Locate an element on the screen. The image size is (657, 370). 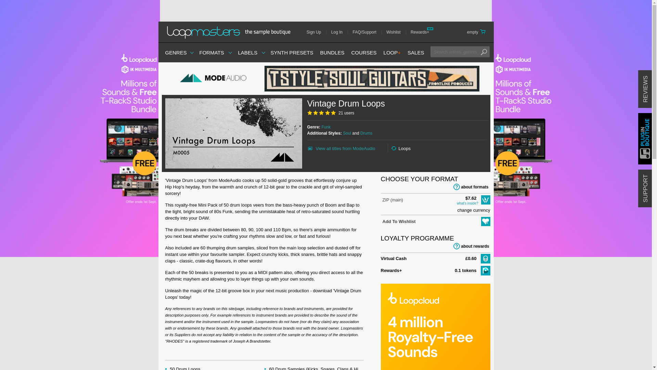
Wishlist is located at coordinates (396, 32).